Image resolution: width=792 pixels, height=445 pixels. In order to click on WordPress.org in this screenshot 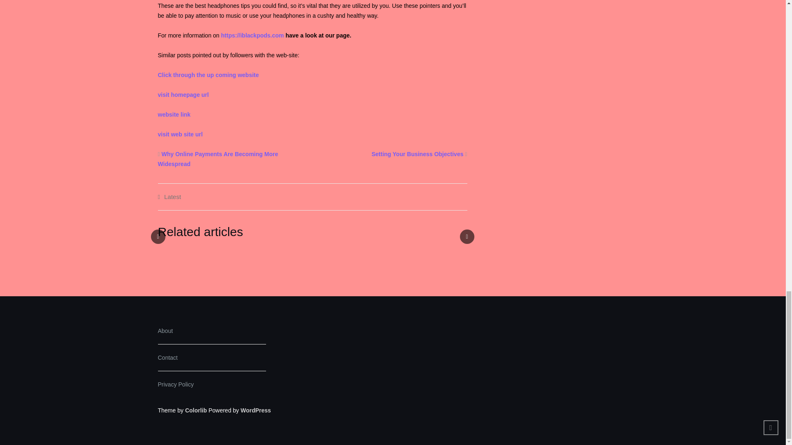, I will do `click(256, 410)`.